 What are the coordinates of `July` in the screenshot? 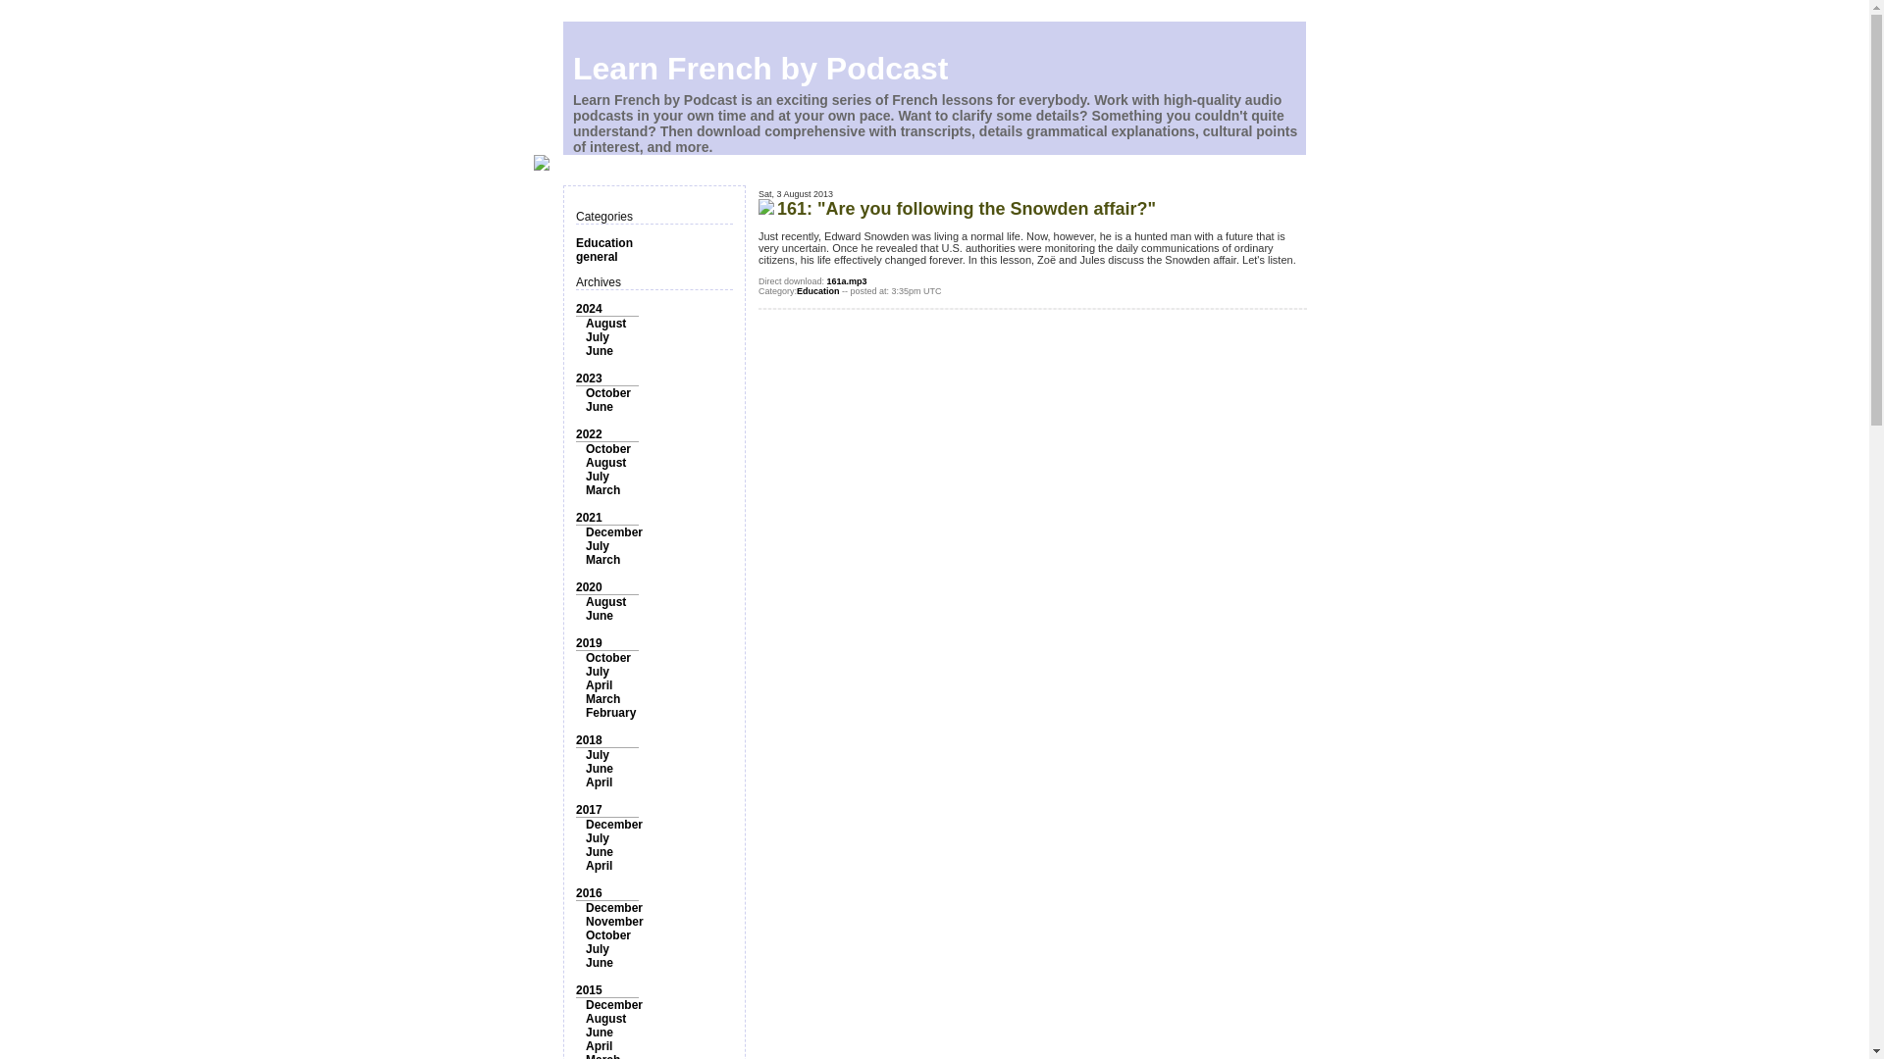 It's located at (597, 754).